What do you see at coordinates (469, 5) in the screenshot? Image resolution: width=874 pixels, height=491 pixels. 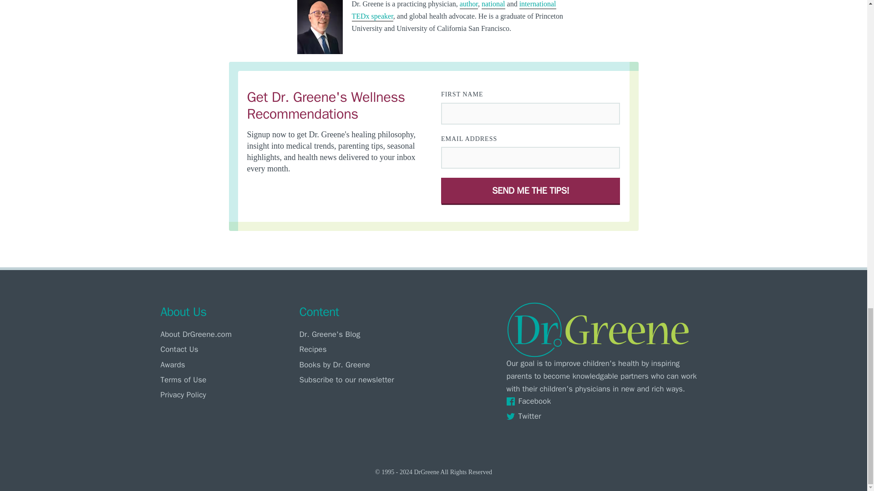 I see `author` at bounding box center [469, 5].